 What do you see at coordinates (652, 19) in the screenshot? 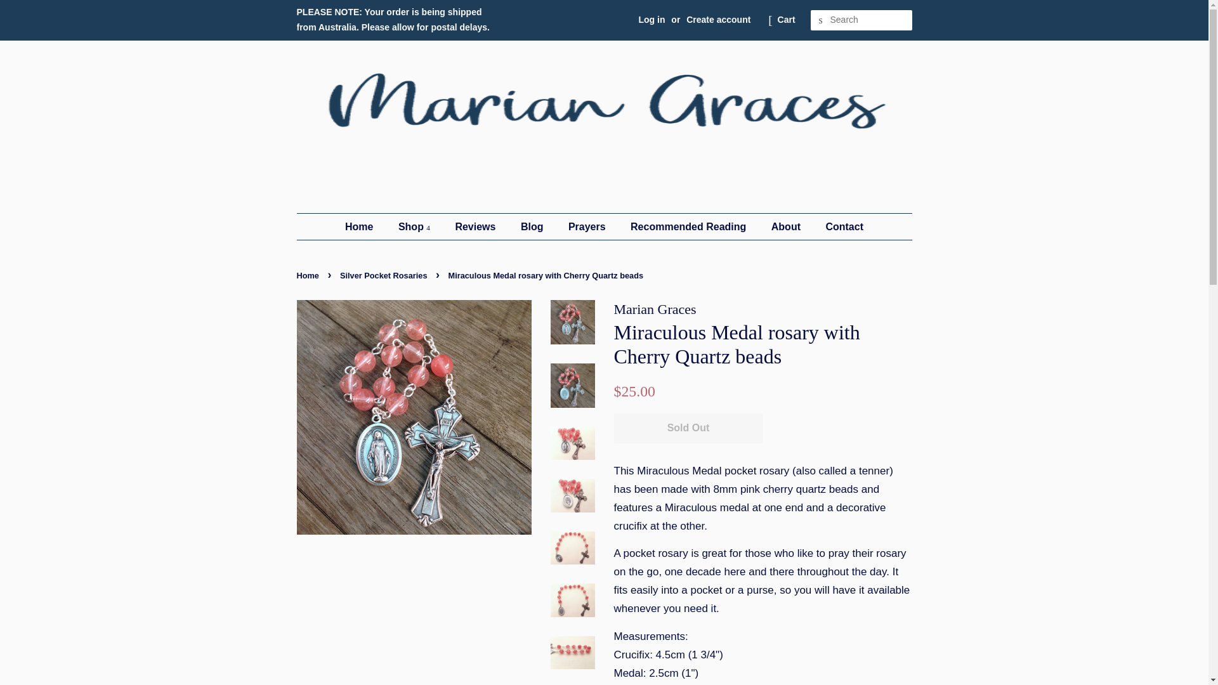
I see `Log in` at bounding box center [652, 19].